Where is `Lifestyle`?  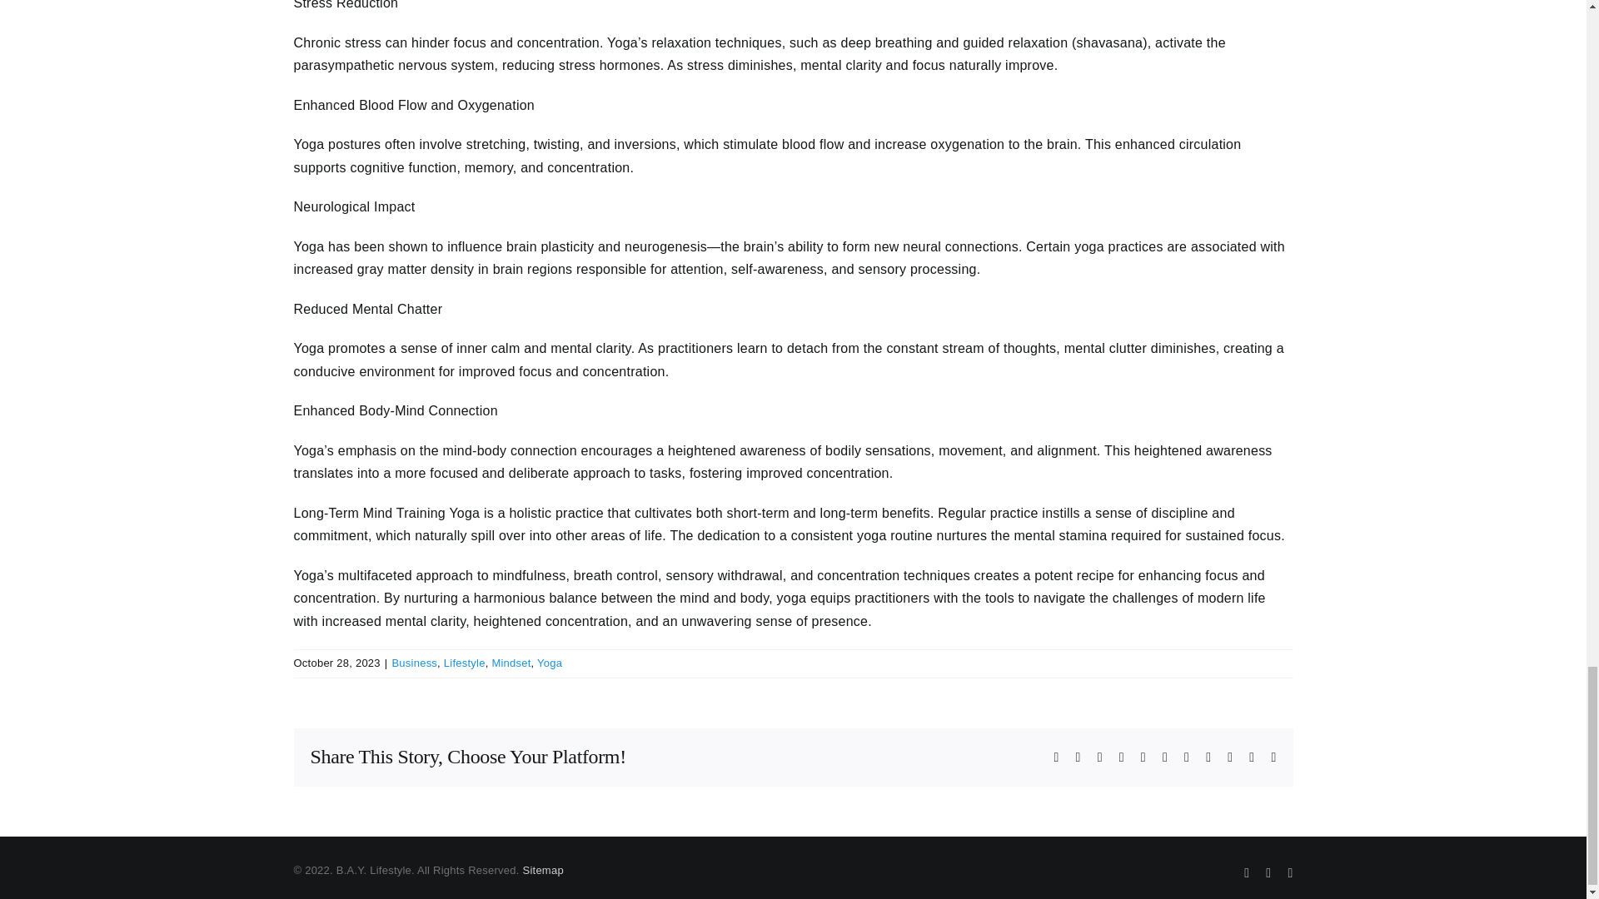
Lifestyle is located at coordinates (465, 663).